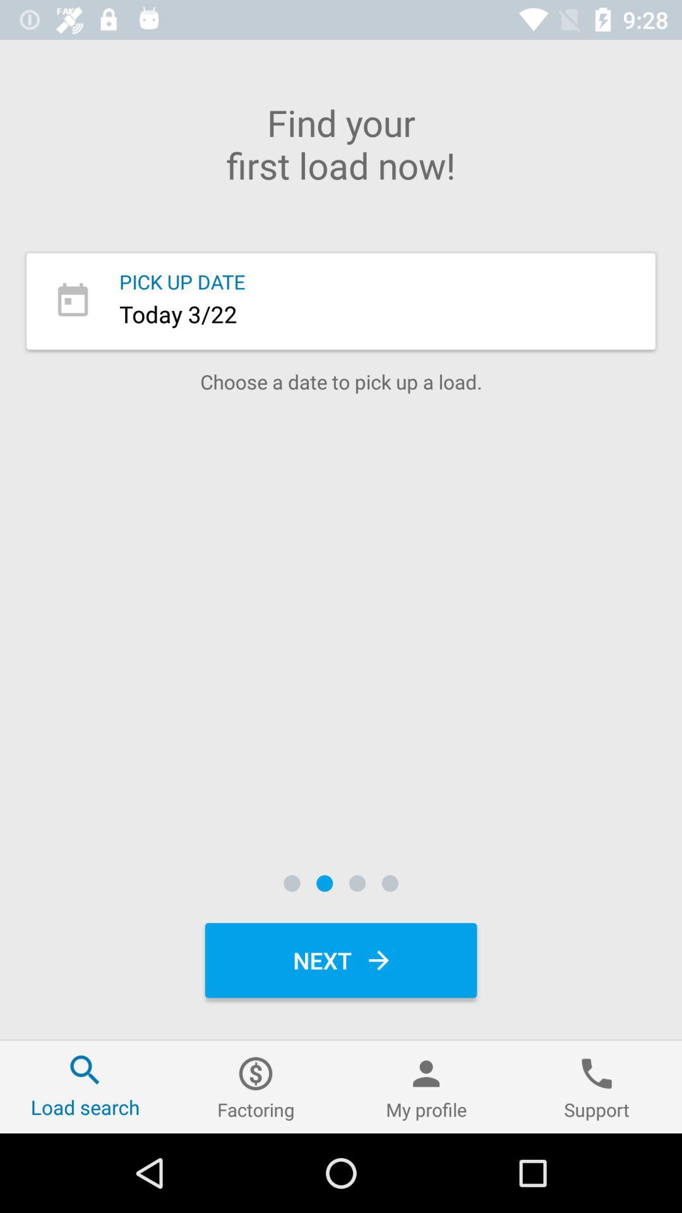  I want to click on click item to the right of my profile icon, so click(597, 1087).